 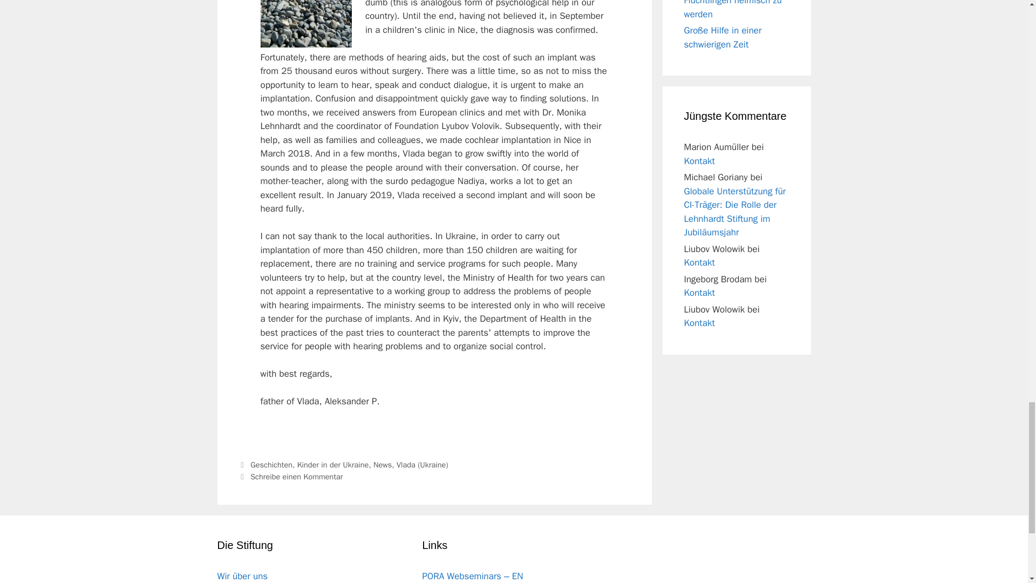 I want to click on Kinder in der Ukraine, so click(x=333, y=465).